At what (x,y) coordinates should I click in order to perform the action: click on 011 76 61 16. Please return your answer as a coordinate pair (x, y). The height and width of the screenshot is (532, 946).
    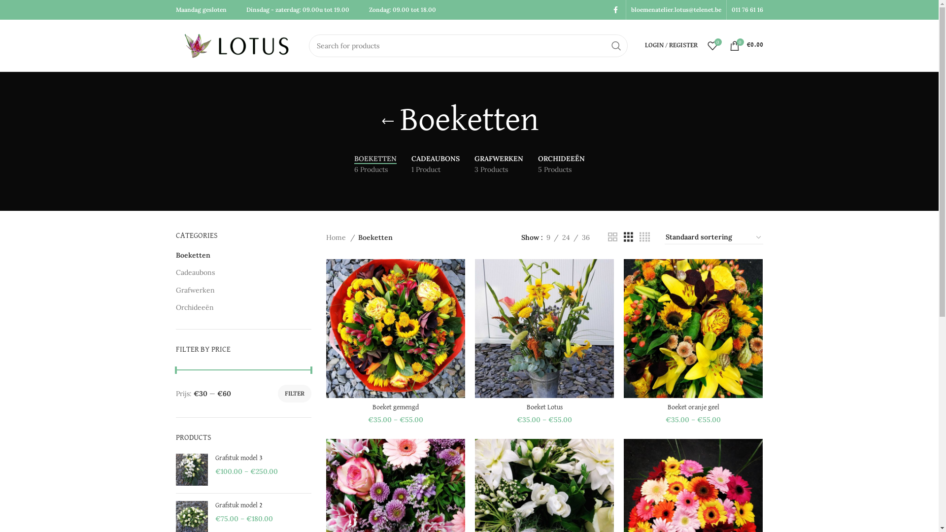
    Looking at the image, I should click on (747, 10).